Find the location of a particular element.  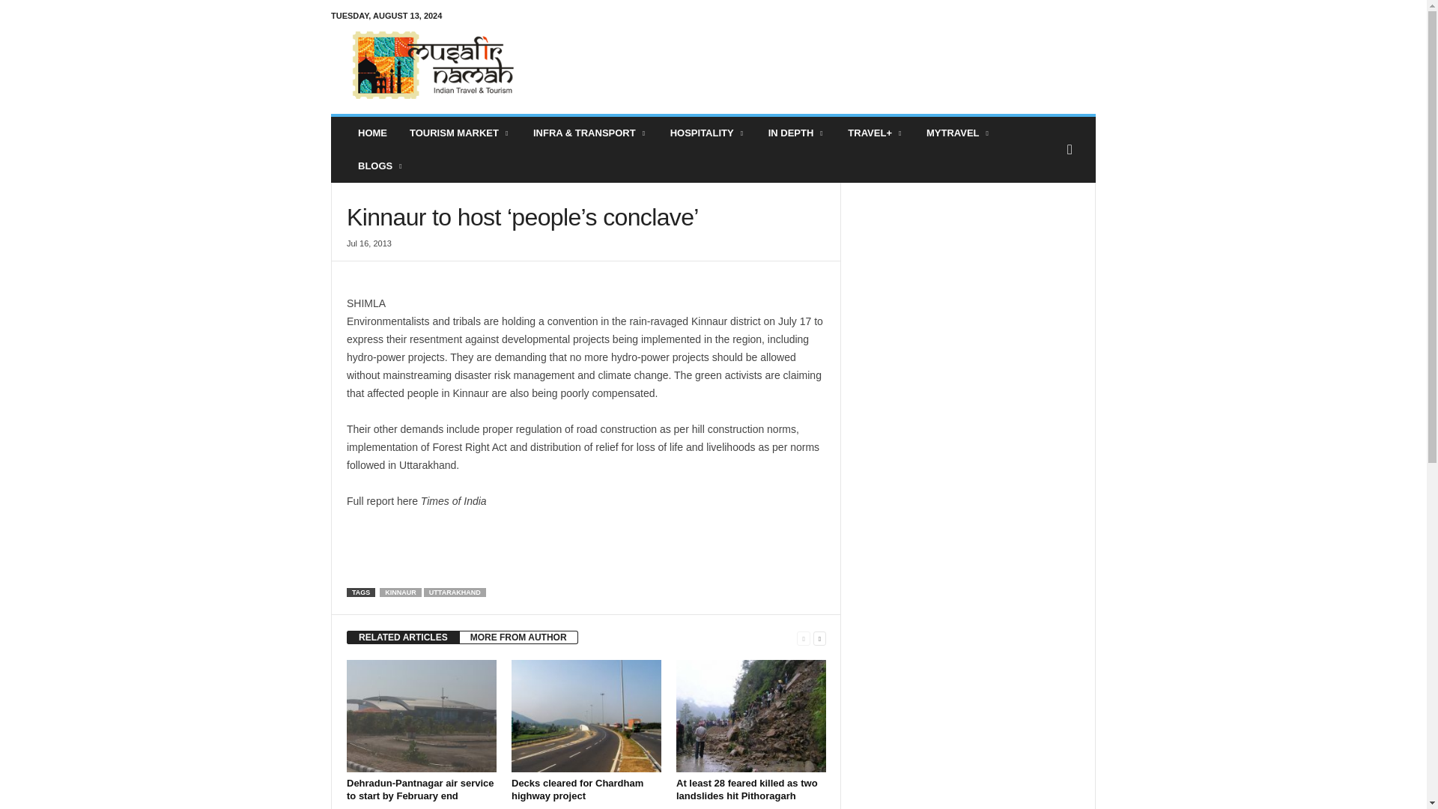

Advertisement is located at coordinates (823, 64).